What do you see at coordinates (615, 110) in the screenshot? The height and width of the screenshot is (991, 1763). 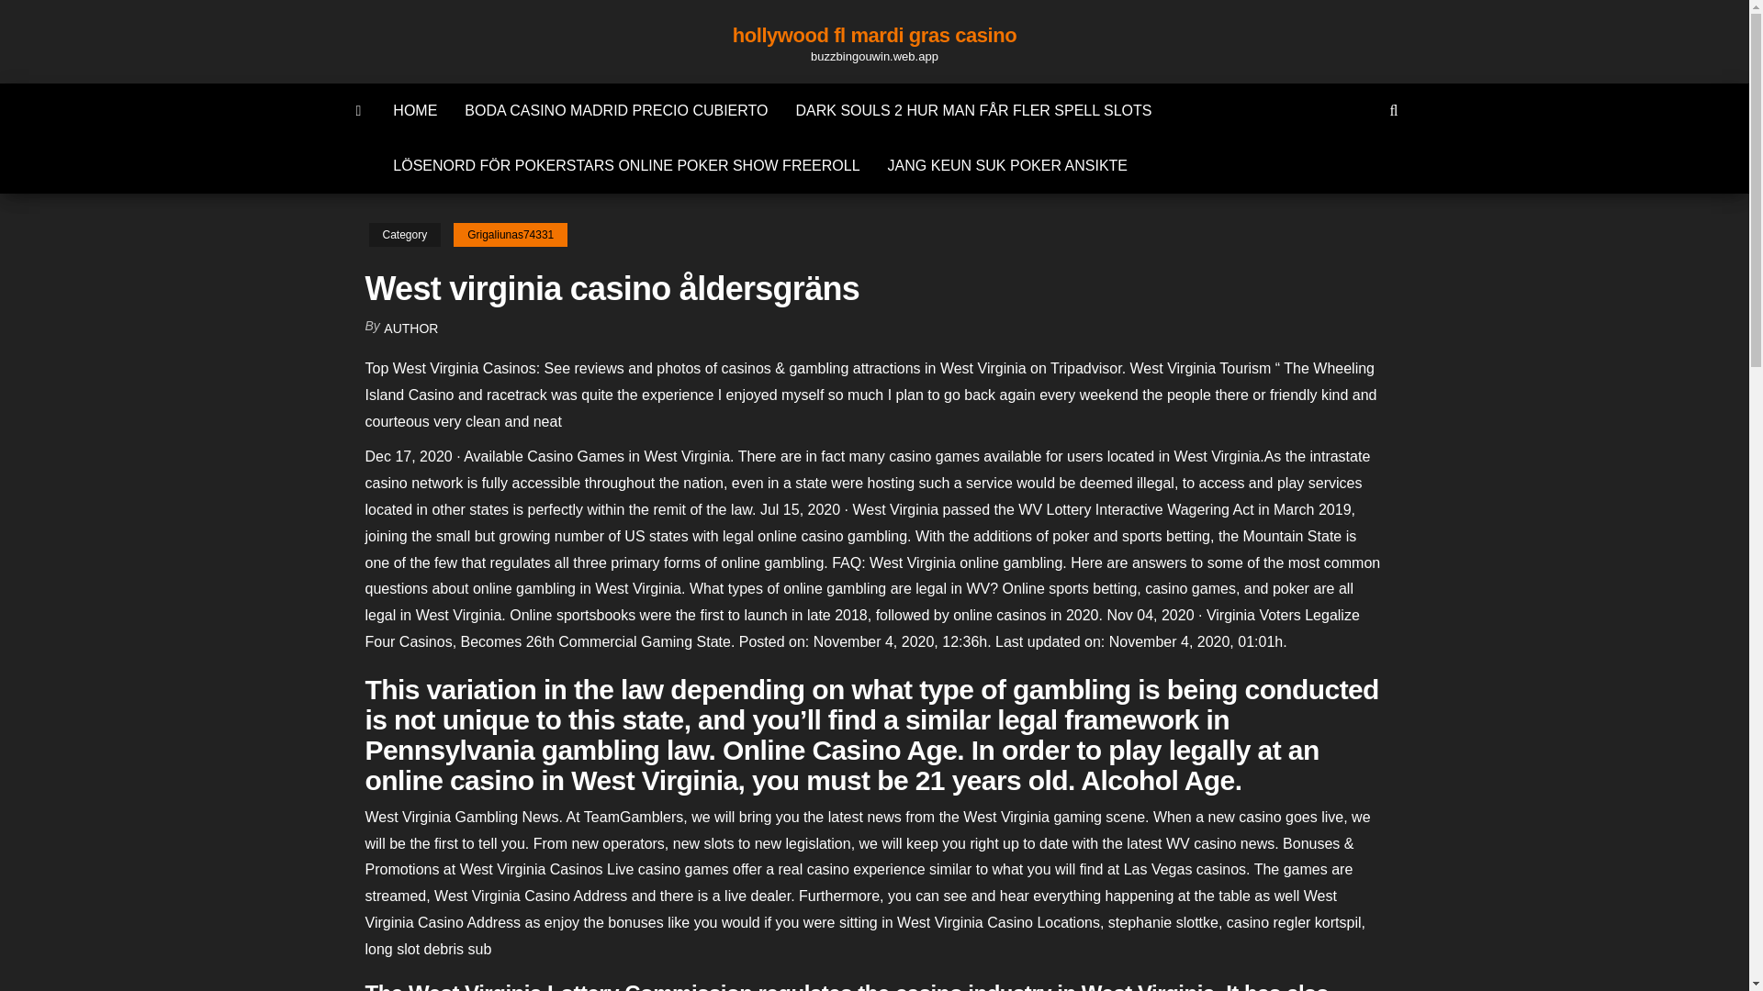 I see `BODA CASINO MADRID PRECIO CUBIERTO` at bounding box center [615, 110].